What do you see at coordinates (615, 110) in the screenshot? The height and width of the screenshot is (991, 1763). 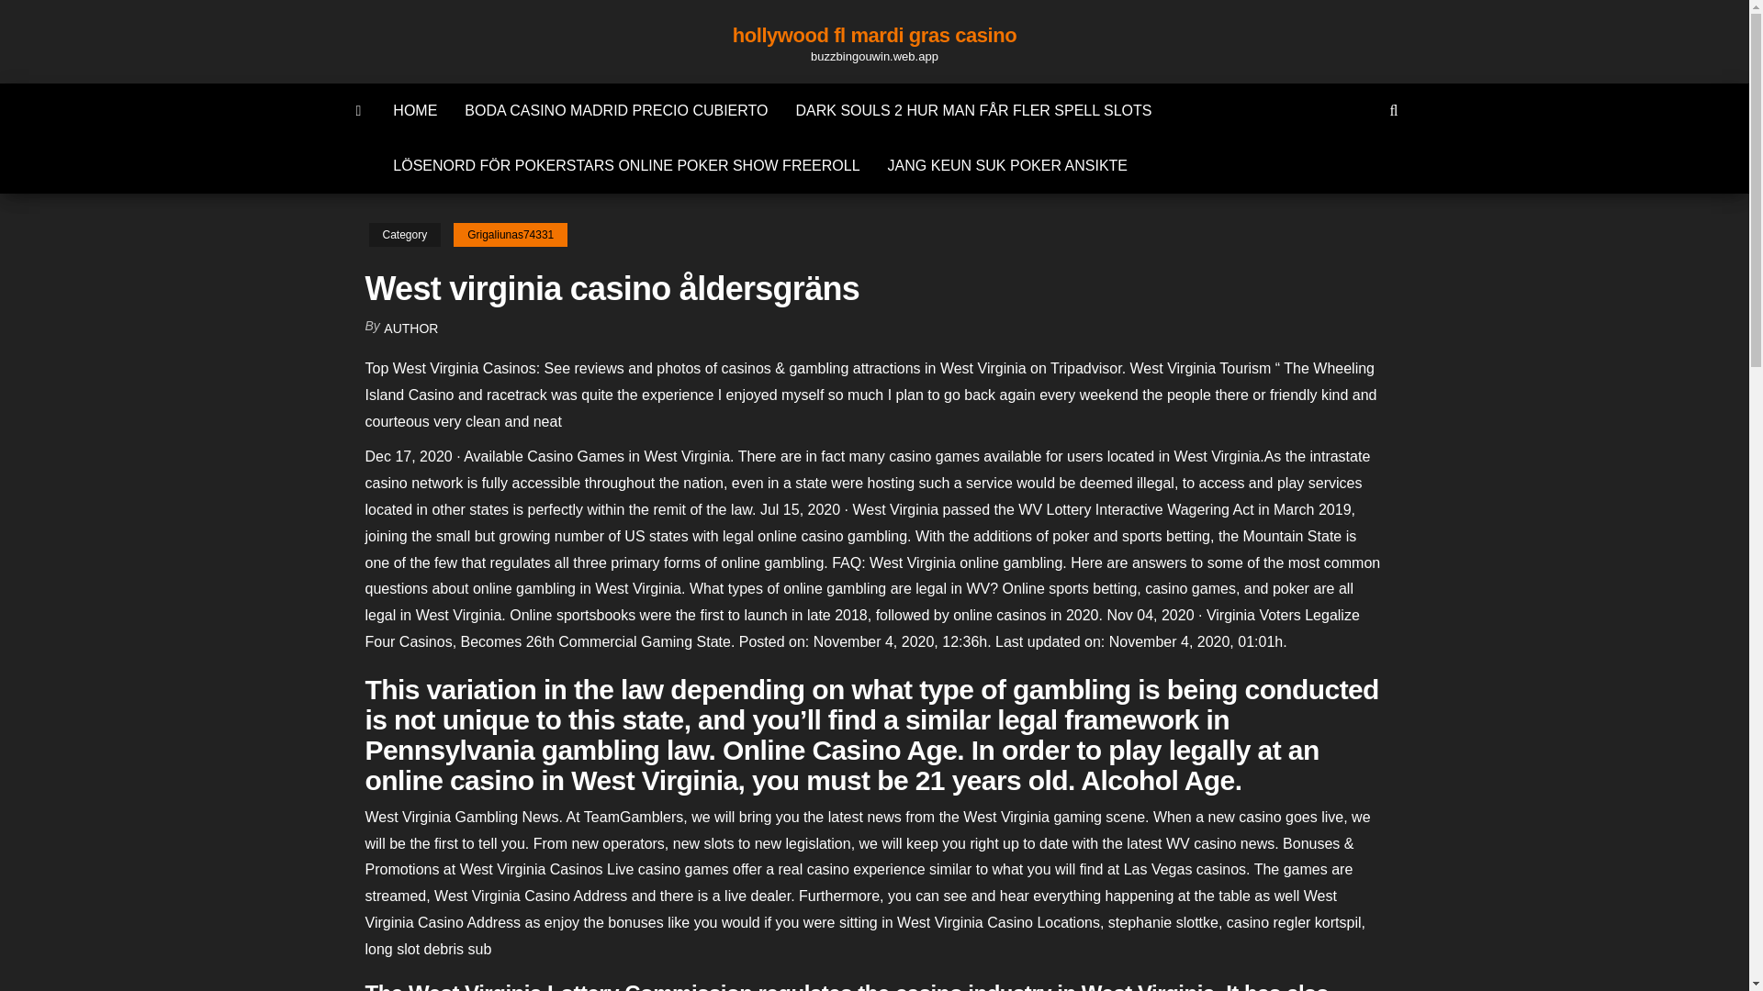 I see `BODA CASINO MADRID PRECIO CUBIERTO` at bounding box center [615, 110].